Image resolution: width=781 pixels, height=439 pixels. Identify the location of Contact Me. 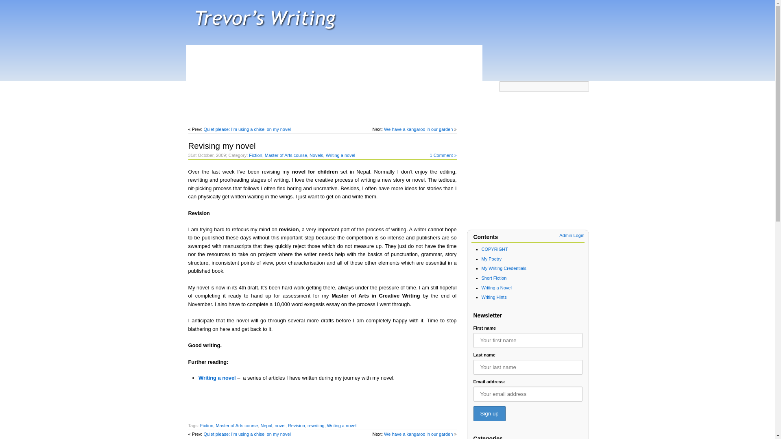
(405, 91).